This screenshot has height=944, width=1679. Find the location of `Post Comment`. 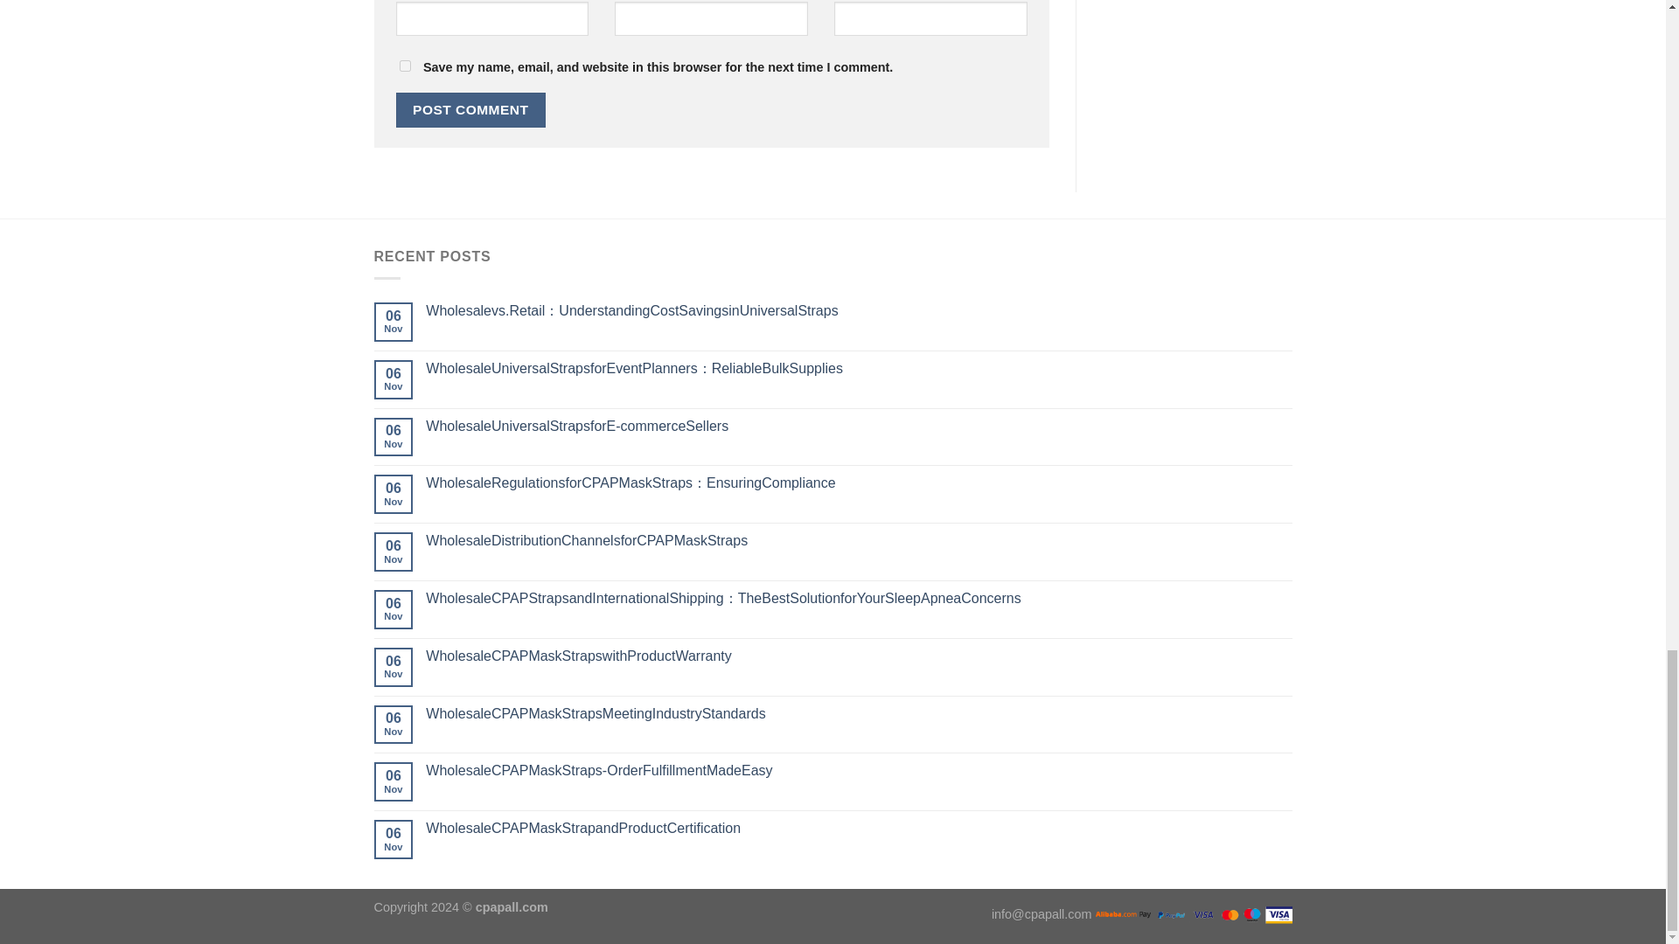

Post Comment is located at coordinates (470, 108).